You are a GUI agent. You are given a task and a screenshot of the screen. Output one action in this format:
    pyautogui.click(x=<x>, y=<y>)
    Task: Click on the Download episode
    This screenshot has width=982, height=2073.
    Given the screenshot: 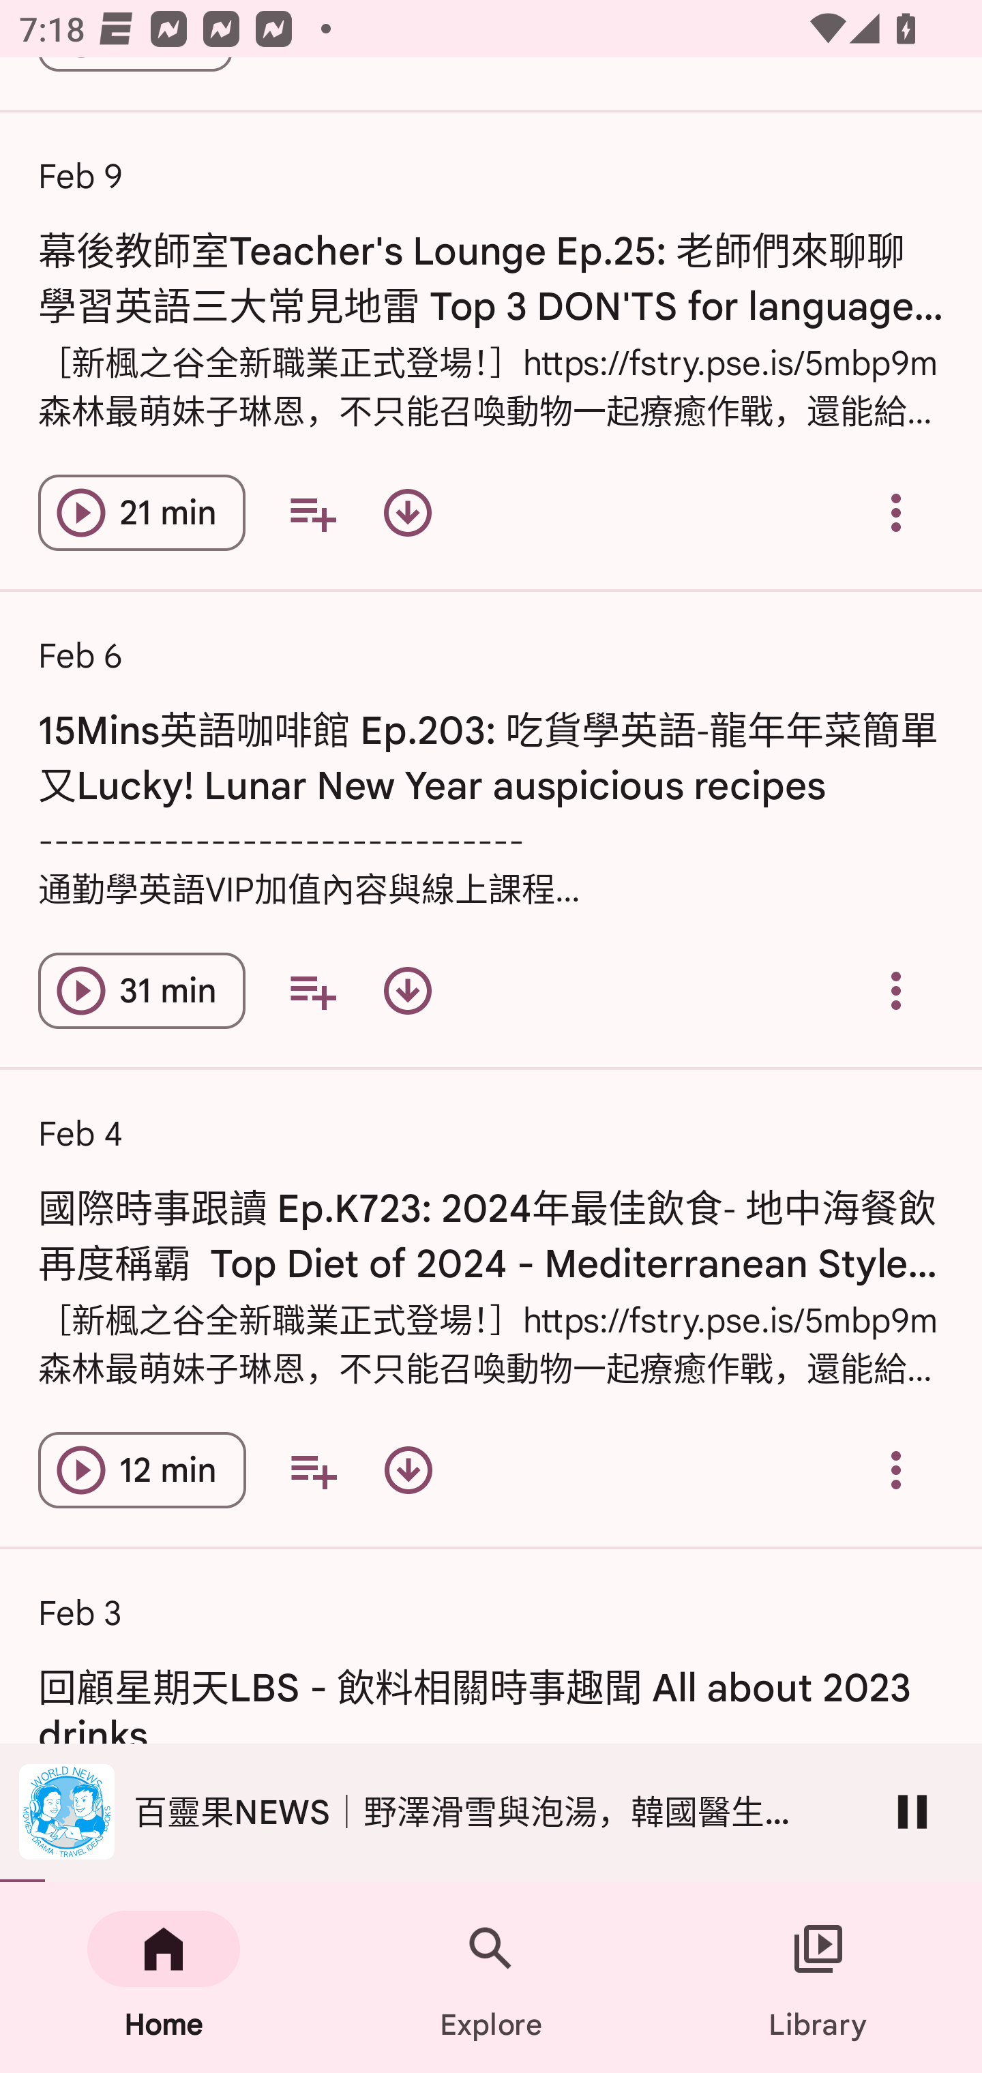 What is the action you would take?
    pyautogui.click(x=408, y=1470)
    